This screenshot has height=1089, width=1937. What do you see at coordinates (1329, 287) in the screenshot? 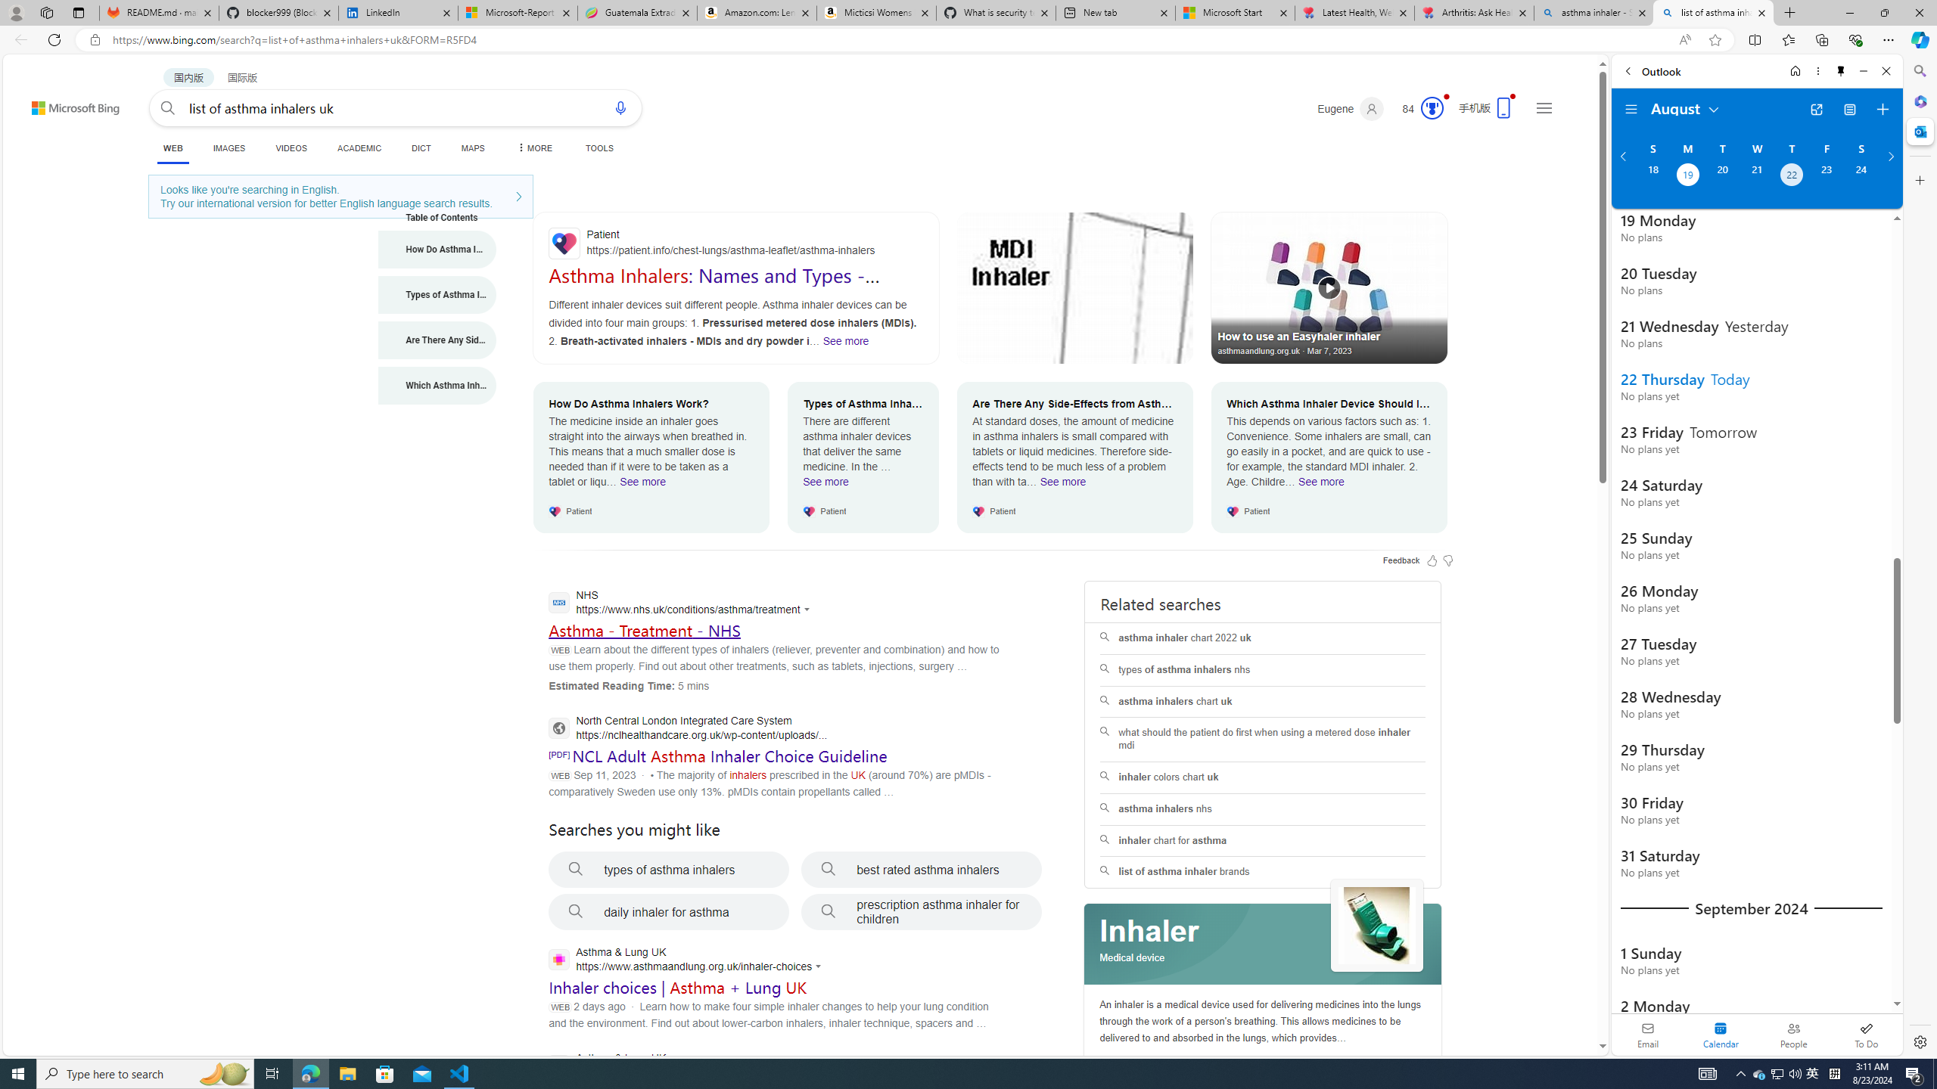
I see `How to use an Easyhaler inhaler` at bounding box center [1329, 287].